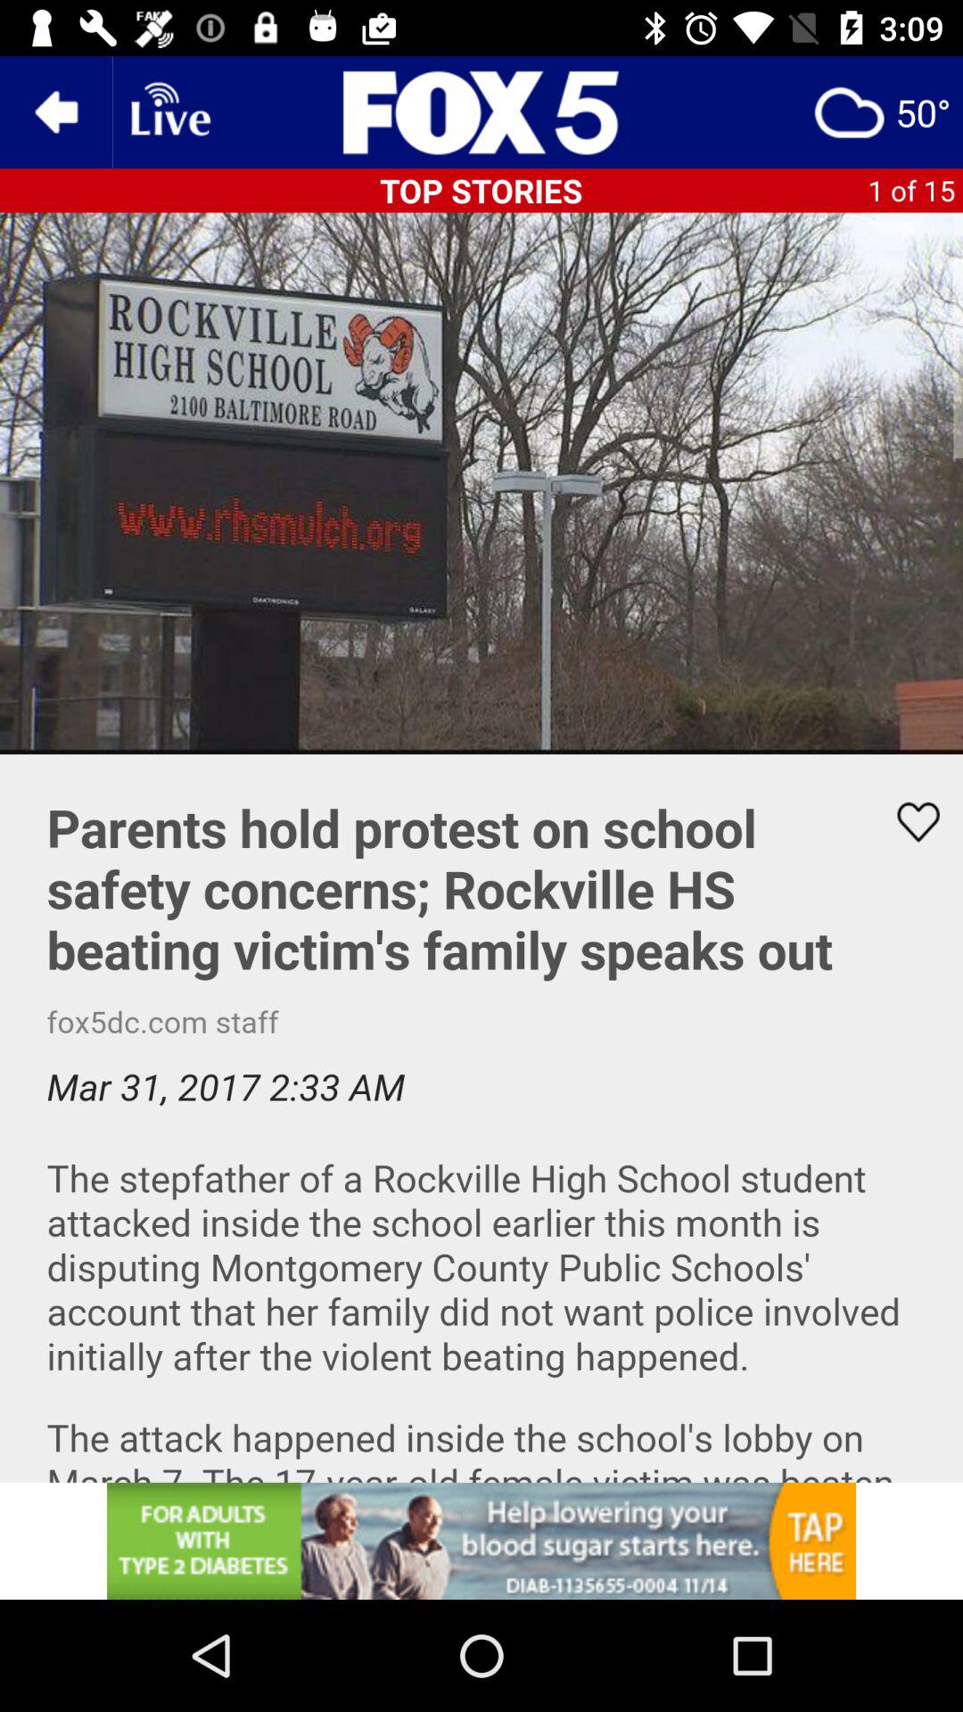 The height and width of the screenshot is (1712, 963). What do you see at coordinates (56, 112) in the screenshot?
I see `go to the previous page` at bounding box center [56, 112].